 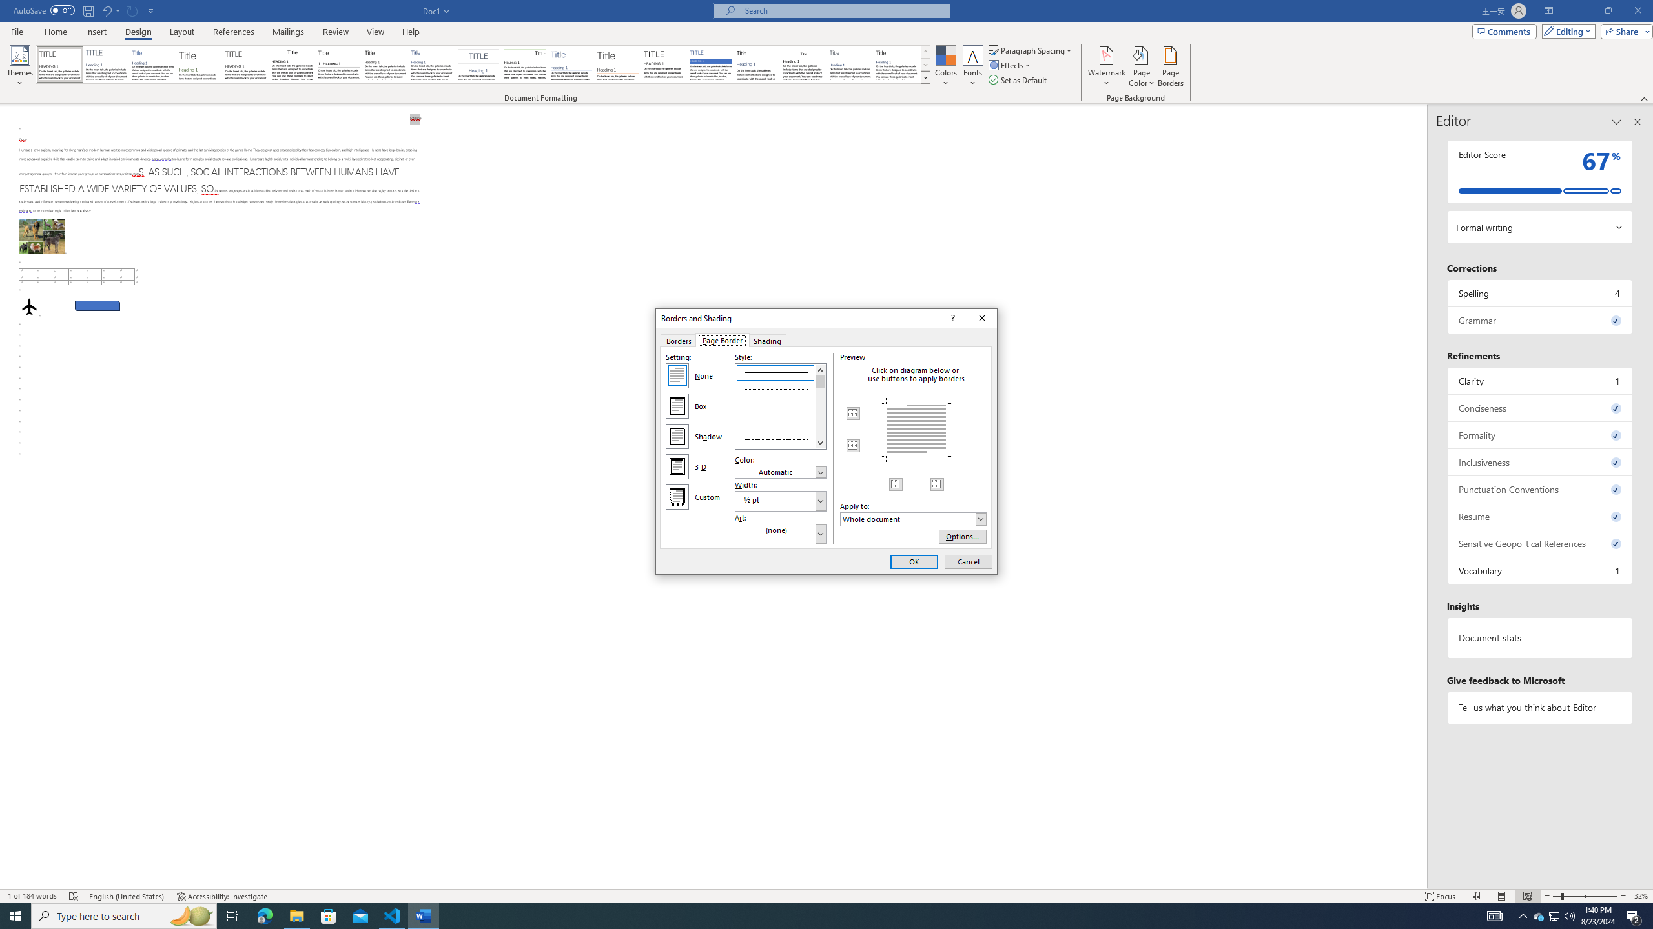 What do you see at coordinates (110, 10) in the screenshot?
I see `Undo Paragraph Alignment` at bounding box center [110, 10].